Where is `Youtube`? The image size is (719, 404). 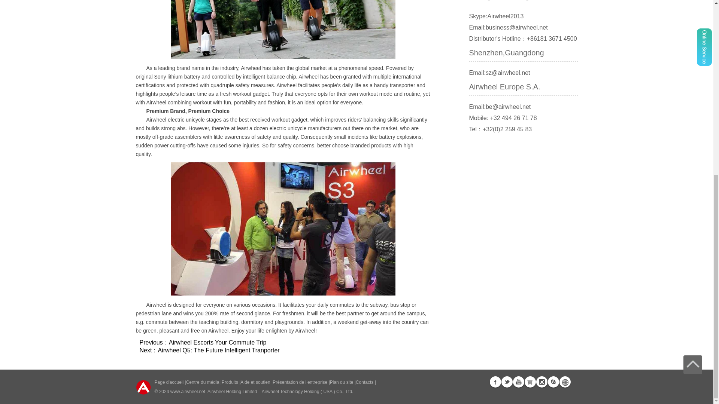
Youtube is located at coordinates (518, 382).